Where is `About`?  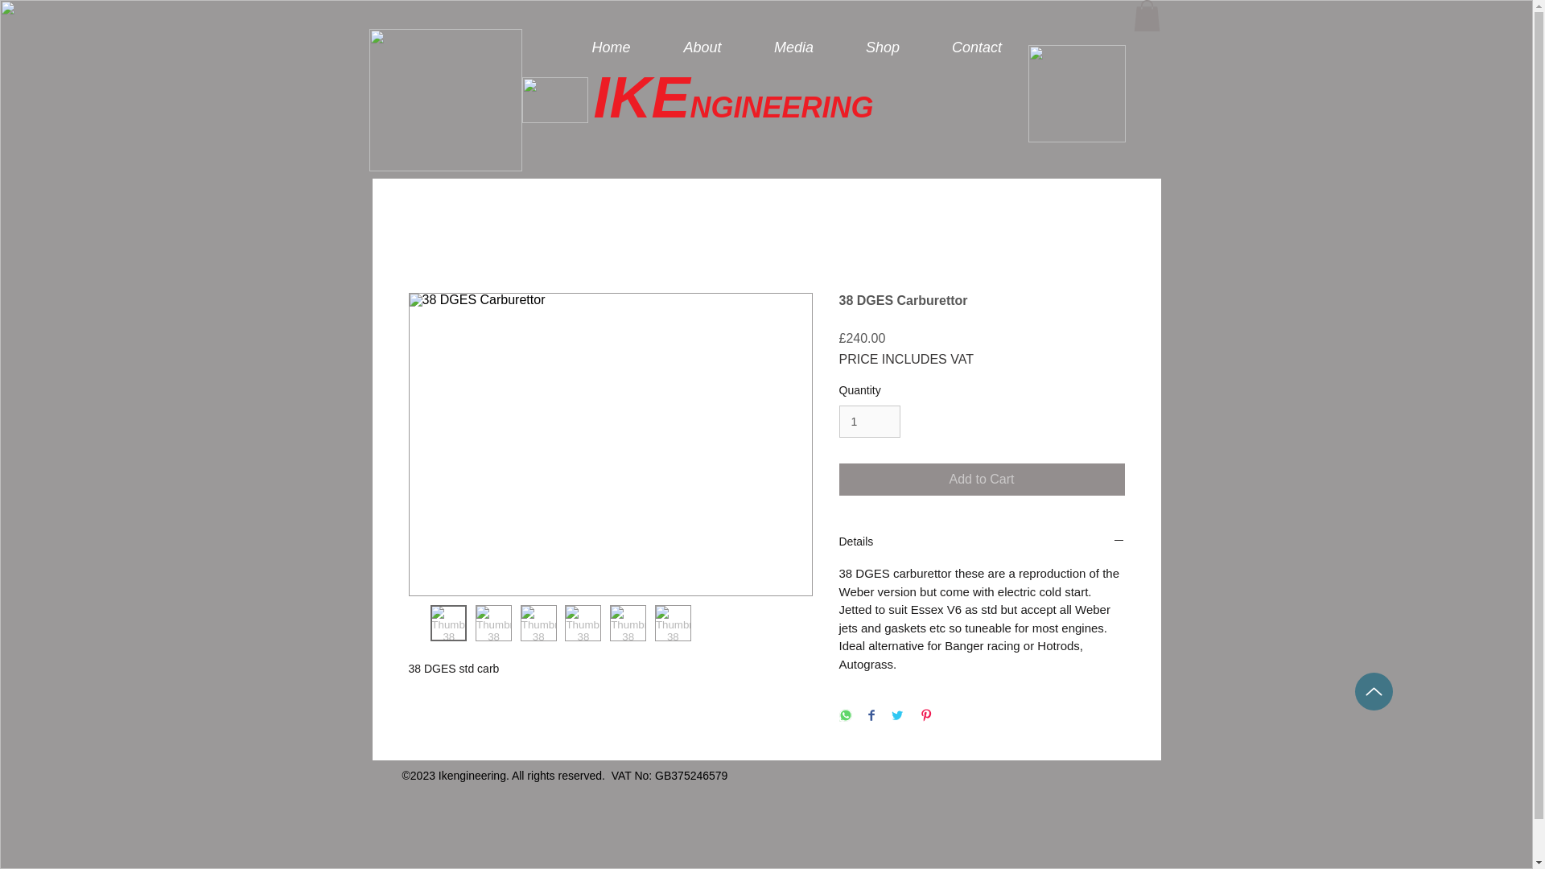
About is located at coordinates (702, 47).